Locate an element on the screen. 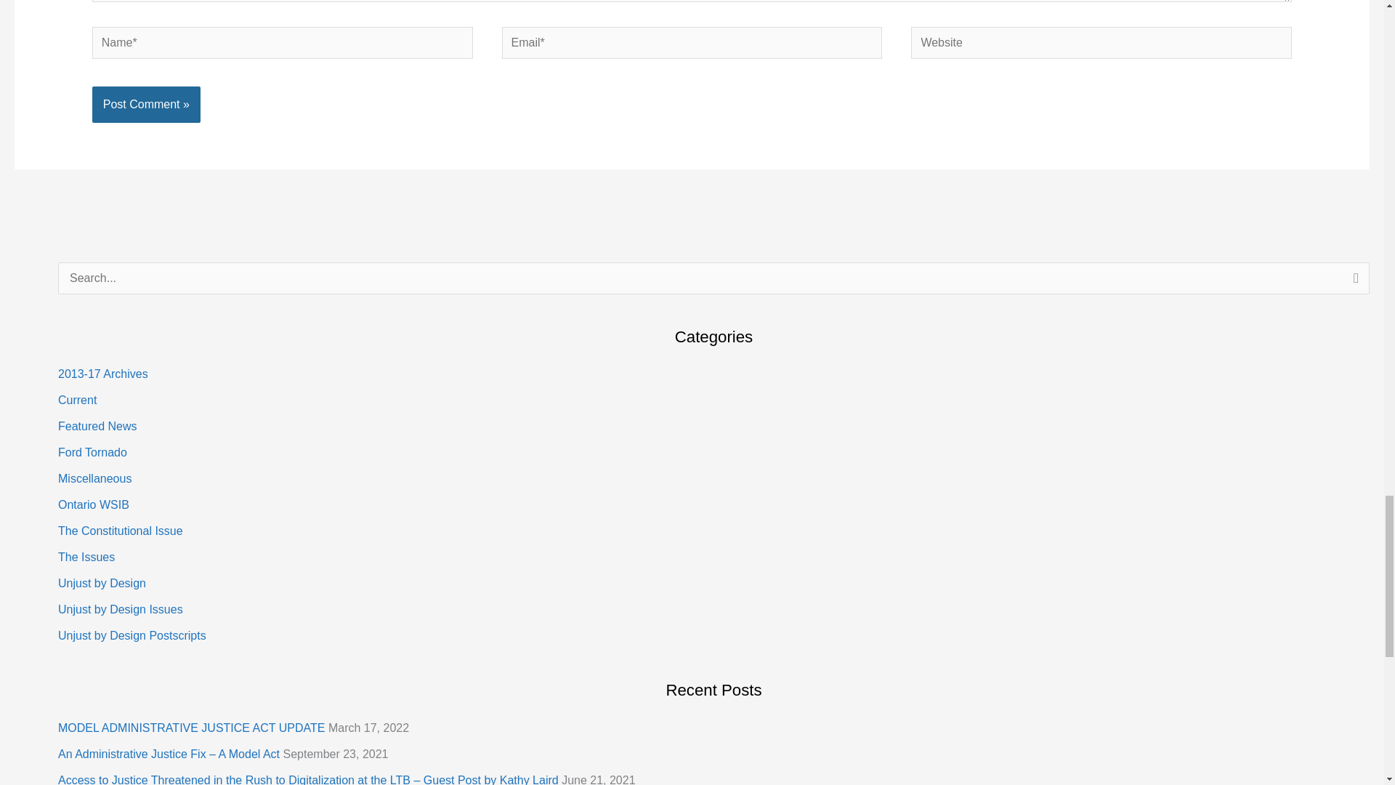  Unjust by Design Postscripts is located at coordinates (132, 635).